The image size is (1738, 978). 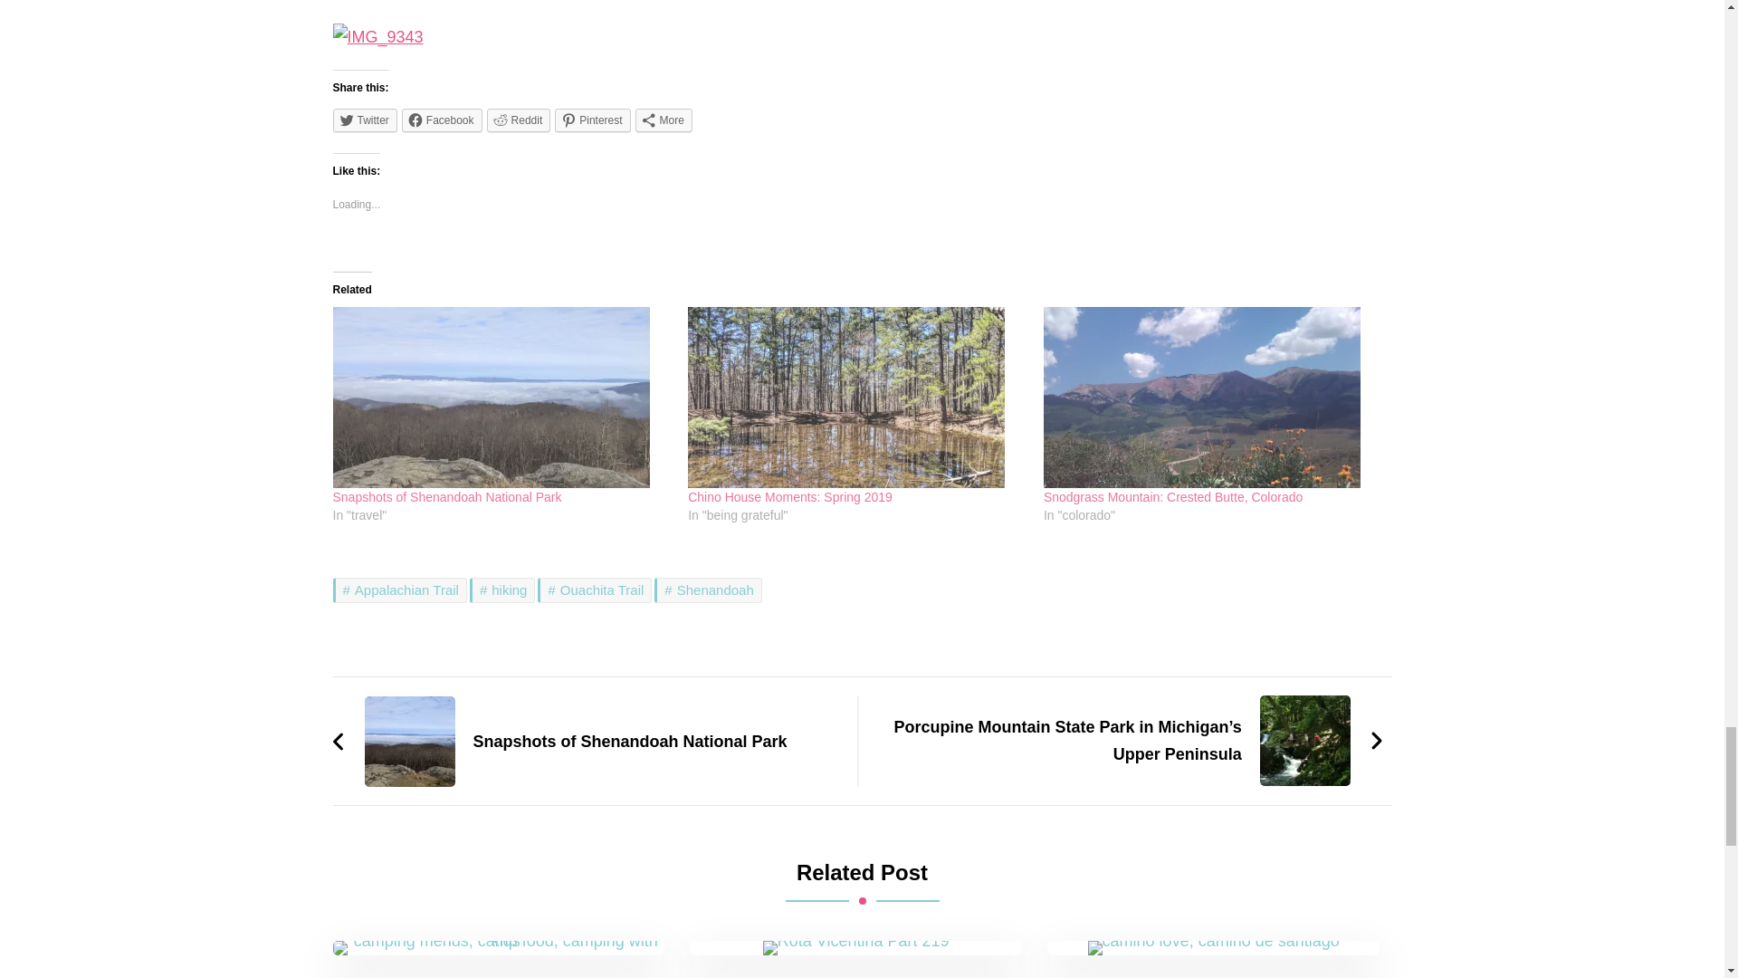 I want to click on Click to share on Reddit, so click(x=518, y=120).